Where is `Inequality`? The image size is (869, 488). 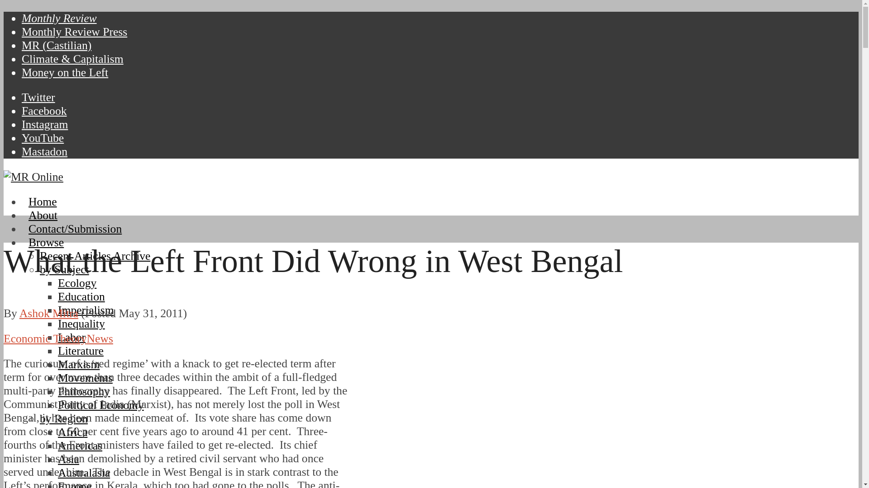
Inequality is located at coordinates (81, 324).